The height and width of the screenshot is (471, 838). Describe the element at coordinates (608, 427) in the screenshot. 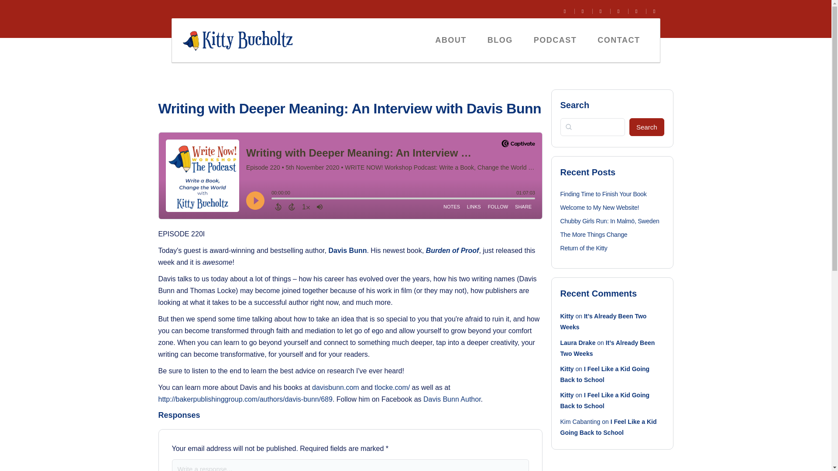

I see `I Feel Like a Kid Going Back to School` at that location.